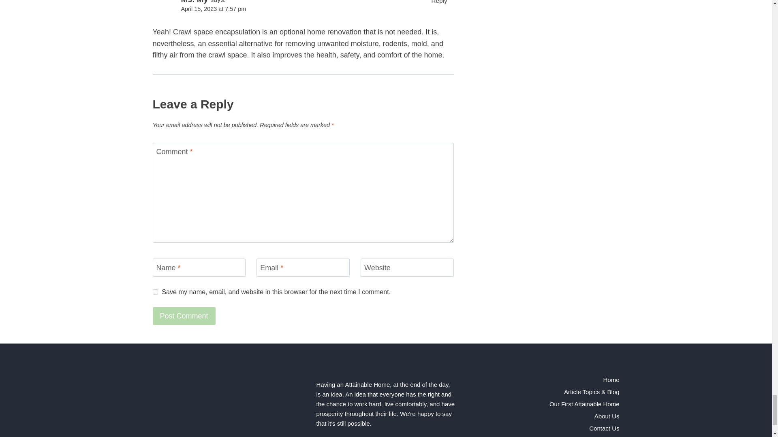  Describe the element at coordinates (155, 291) in the screenshot. I see `yes` at that location.